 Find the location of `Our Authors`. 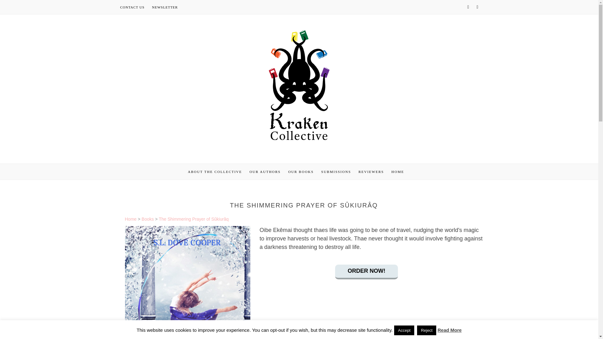

Our Authors is located at coordinates (265, 171).